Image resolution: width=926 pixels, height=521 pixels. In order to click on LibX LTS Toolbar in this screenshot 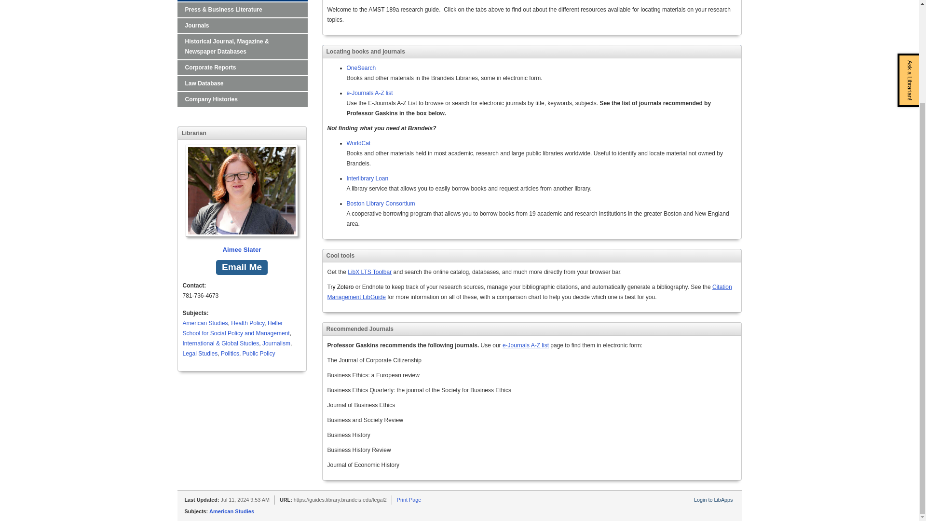, I will do `click(369, 272)`.